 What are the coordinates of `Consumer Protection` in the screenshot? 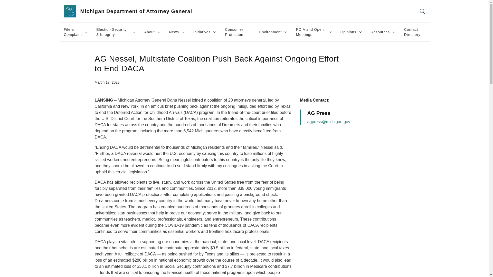 It's located at (314, 32).